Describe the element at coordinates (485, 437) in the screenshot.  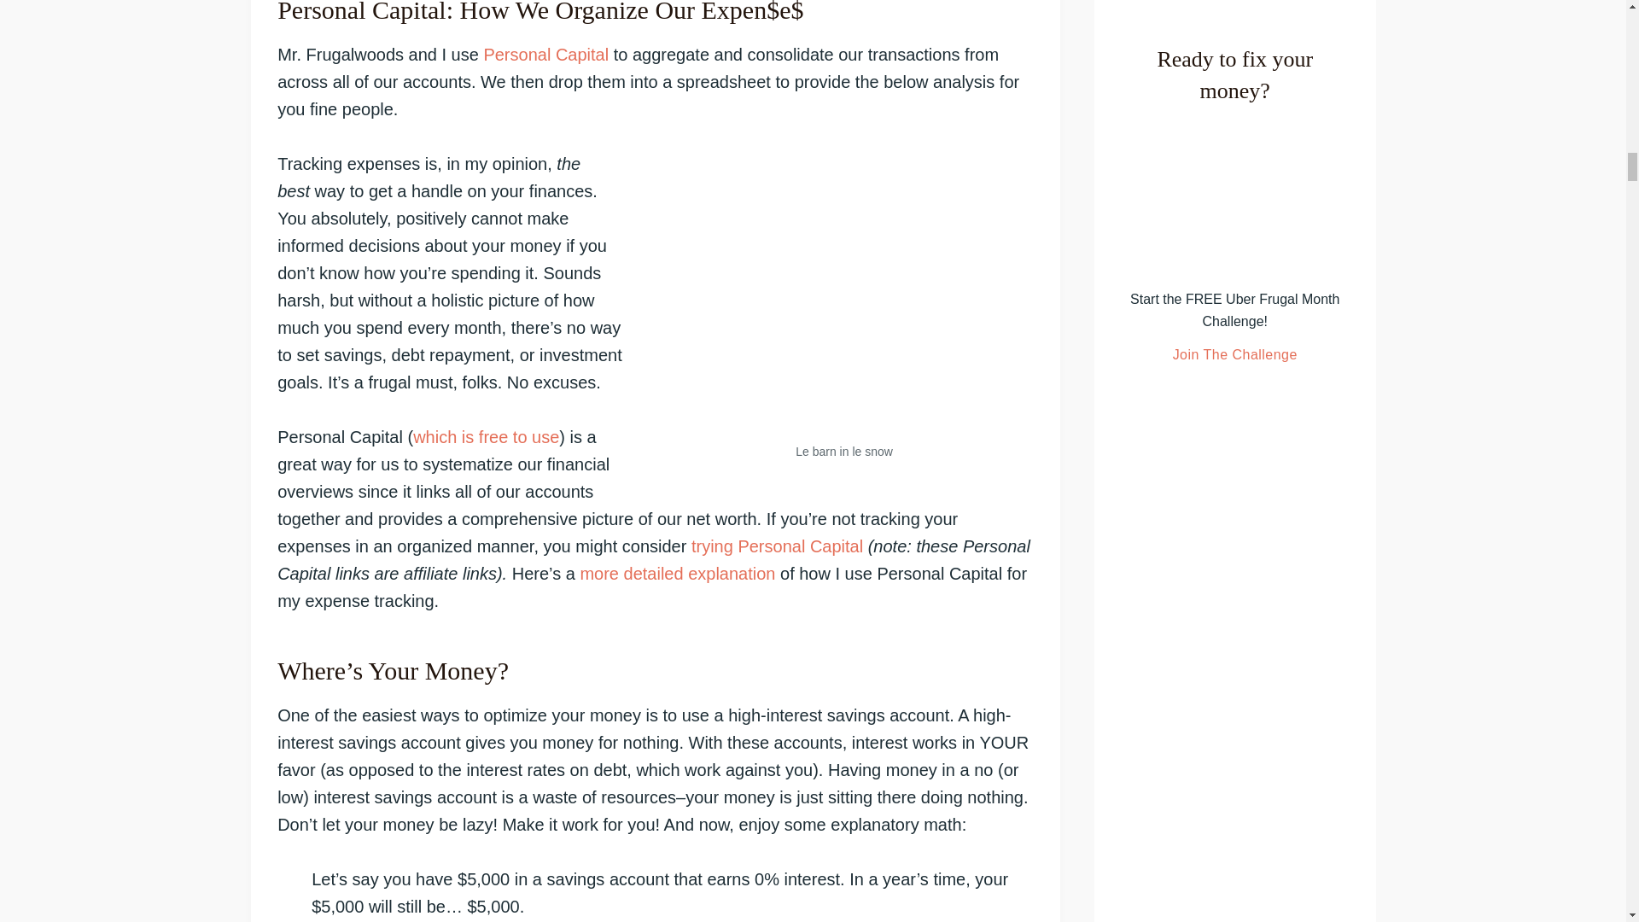
I see `which is free to use` at that location.